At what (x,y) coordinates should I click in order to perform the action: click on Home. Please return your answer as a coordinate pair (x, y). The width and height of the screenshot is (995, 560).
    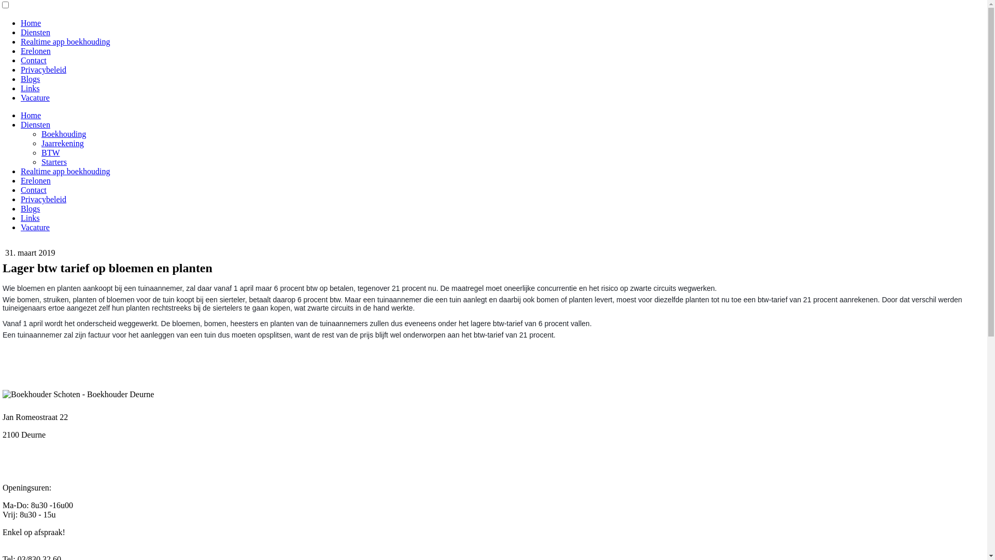
    Looking at the image, I should click on (31, 23).